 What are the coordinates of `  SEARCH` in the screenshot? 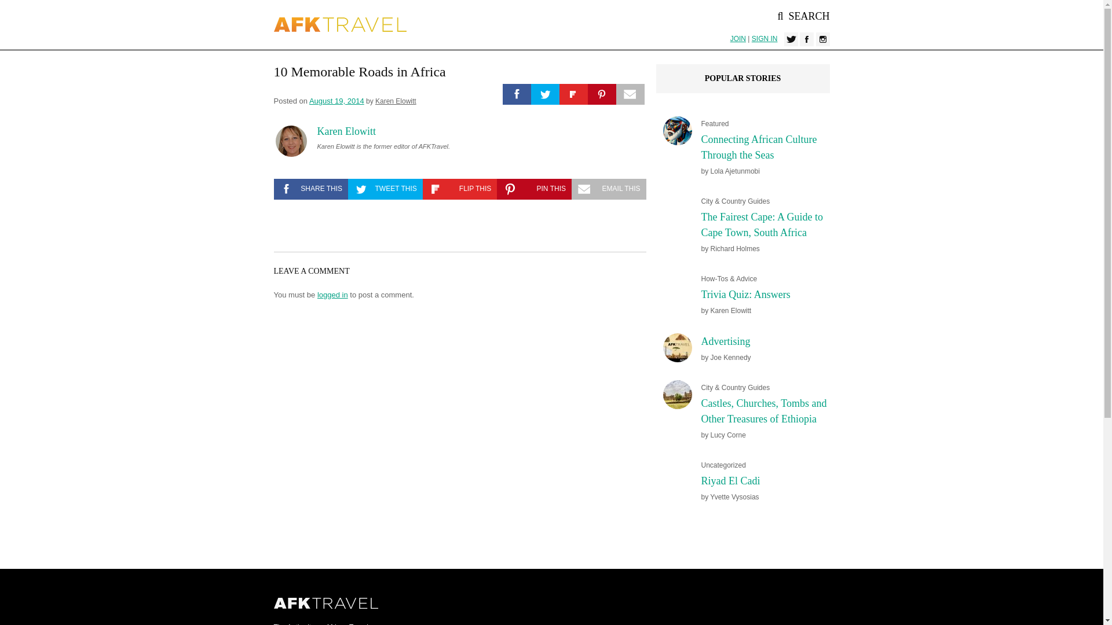 It's located at (803, 16).